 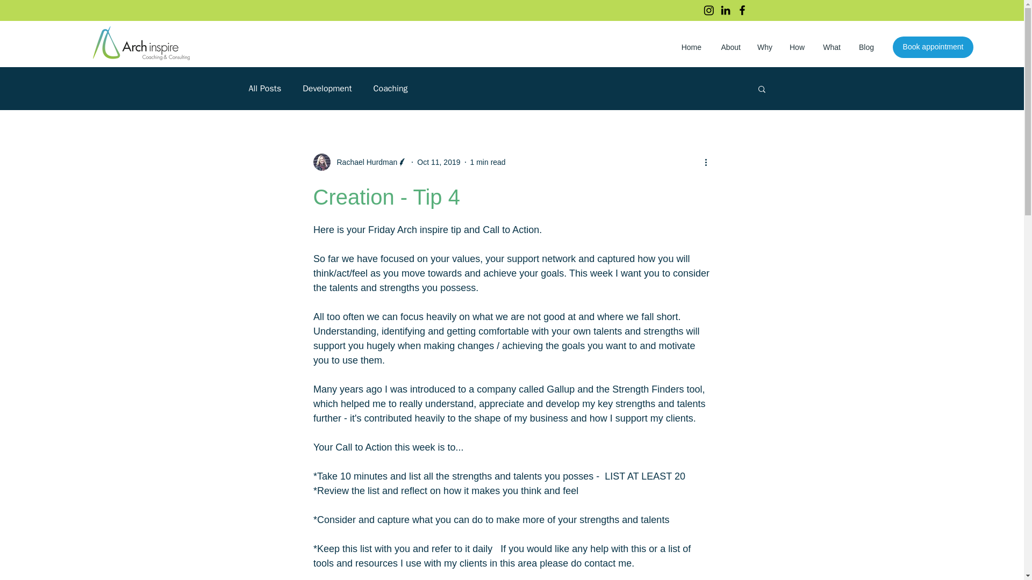 What do you see at coordinates (488, 162) in the screenshot?
I see `1 min read` at bounding box center [488, 162].